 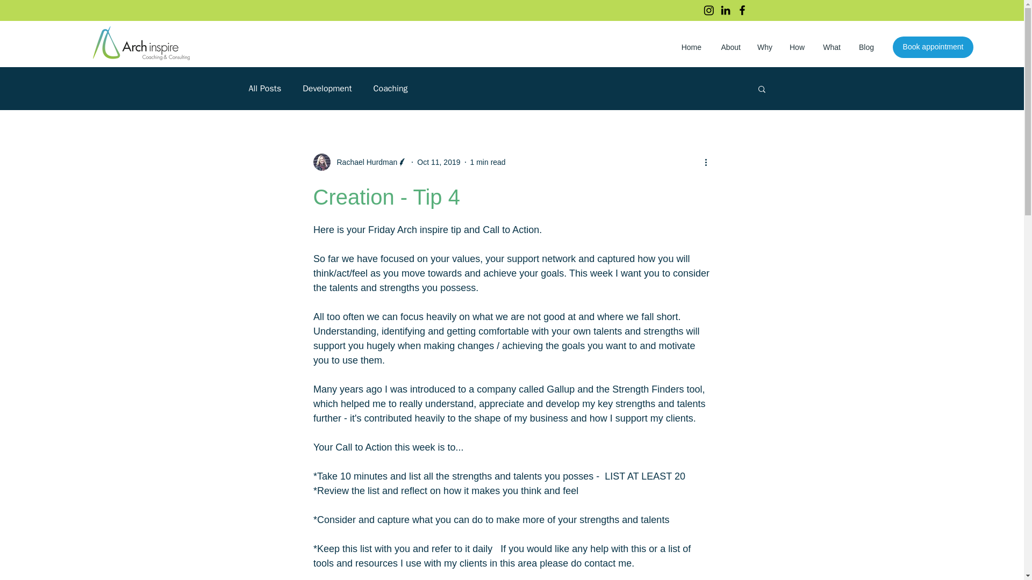 What do you see at coordinates (488, 162) in the screenshot?
I see `1 min read` at bounding box center [488, 162].